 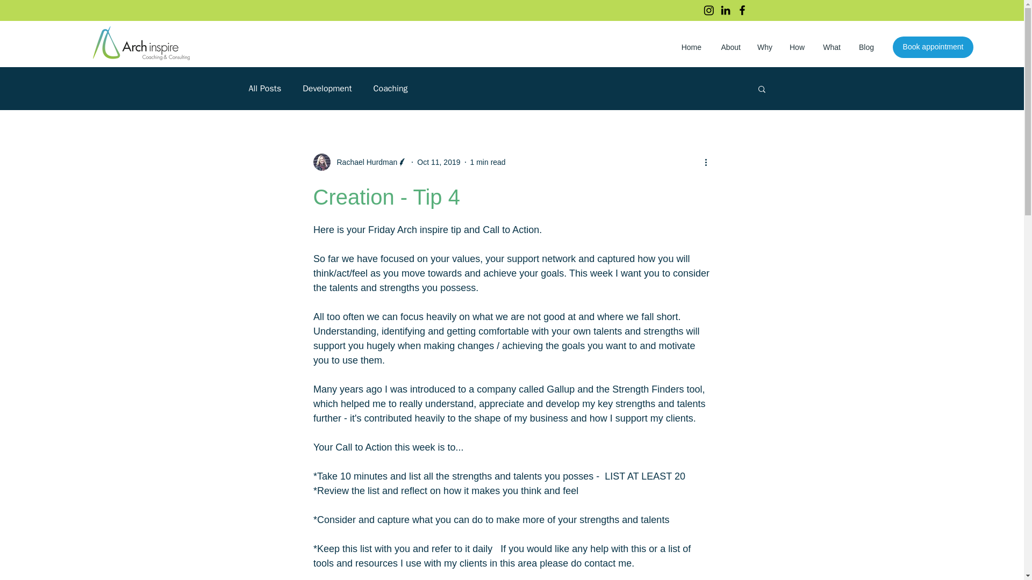 What do you see at coordinates (488, 162) in the screenshot?
I see `1 min read` at bounding box center [488, 162].